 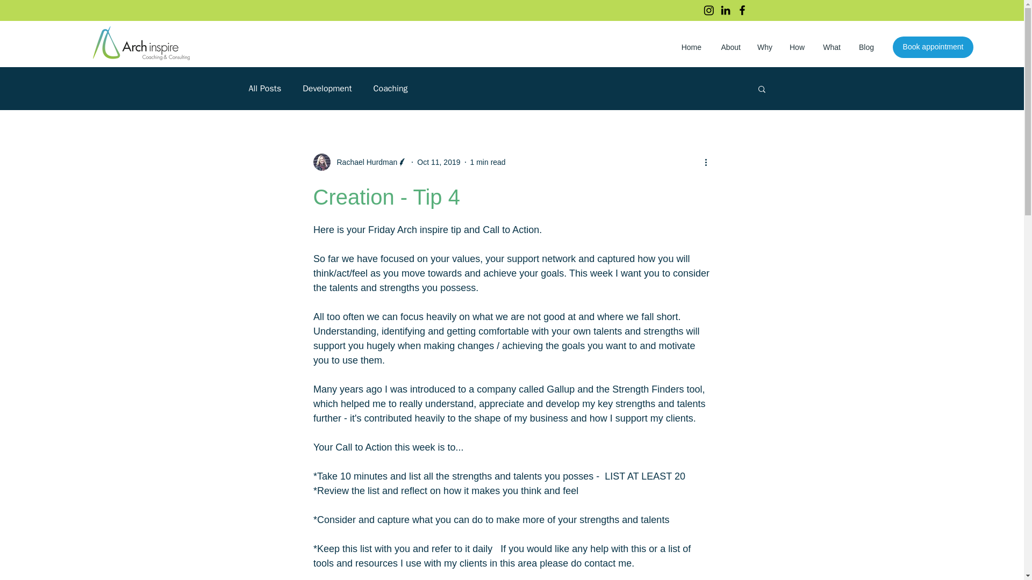 What do you see at coordinates (488, 162) in the screenshot?
I see `1 min read` at bounding box center [488, 162].